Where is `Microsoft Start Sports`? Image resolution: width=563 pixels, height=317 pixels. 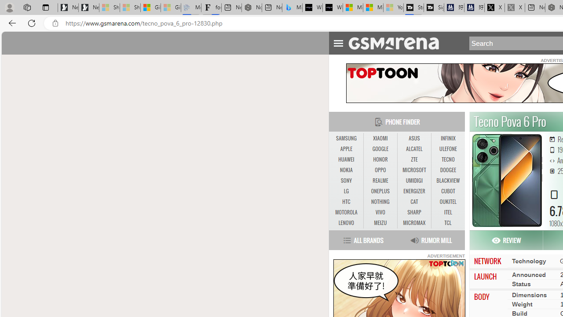 Microsoft Start Sports is located at coordinates (353, 8).